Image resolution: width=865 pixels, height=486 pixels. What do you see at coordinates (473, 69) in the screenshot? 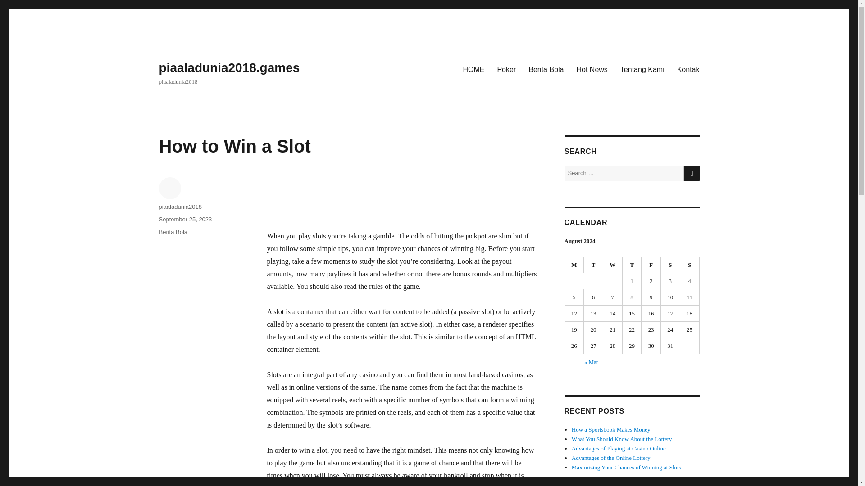
I see `HOME` at bounding box center [473, 69].